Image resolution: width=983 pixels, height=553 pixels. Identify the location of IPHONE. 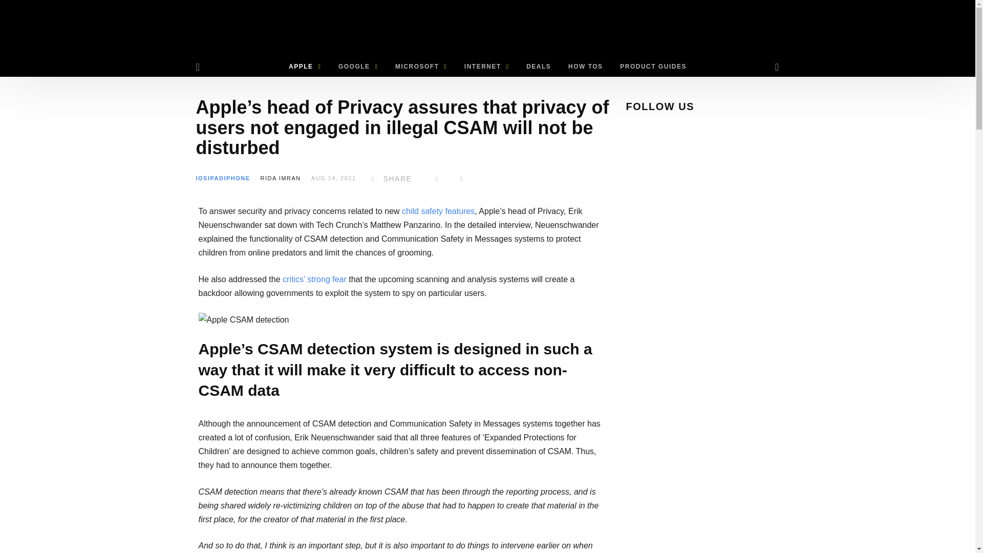
(237, 178).